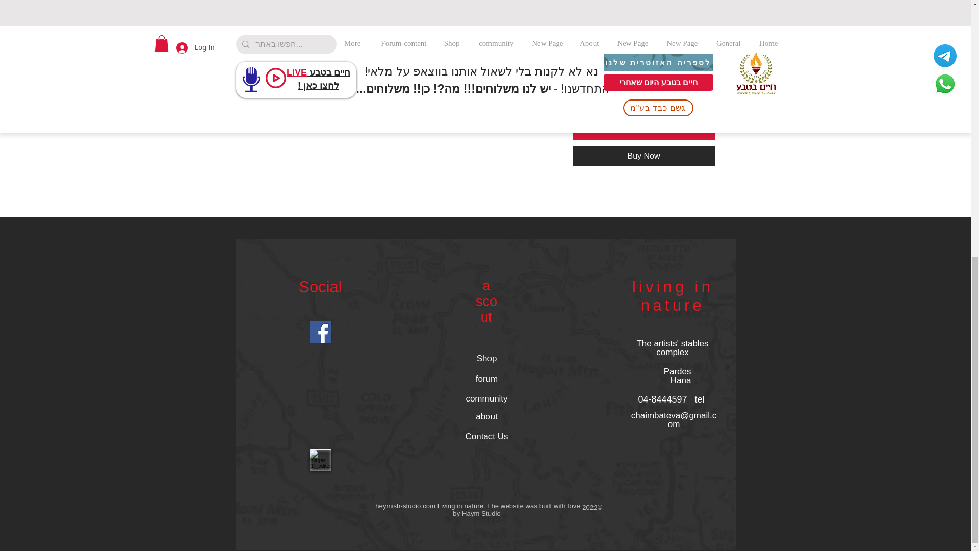 This screenshot has width=979, height=551. Describe the element at coordinates (486, 379) in the screenshot. I see `forum` at that location.